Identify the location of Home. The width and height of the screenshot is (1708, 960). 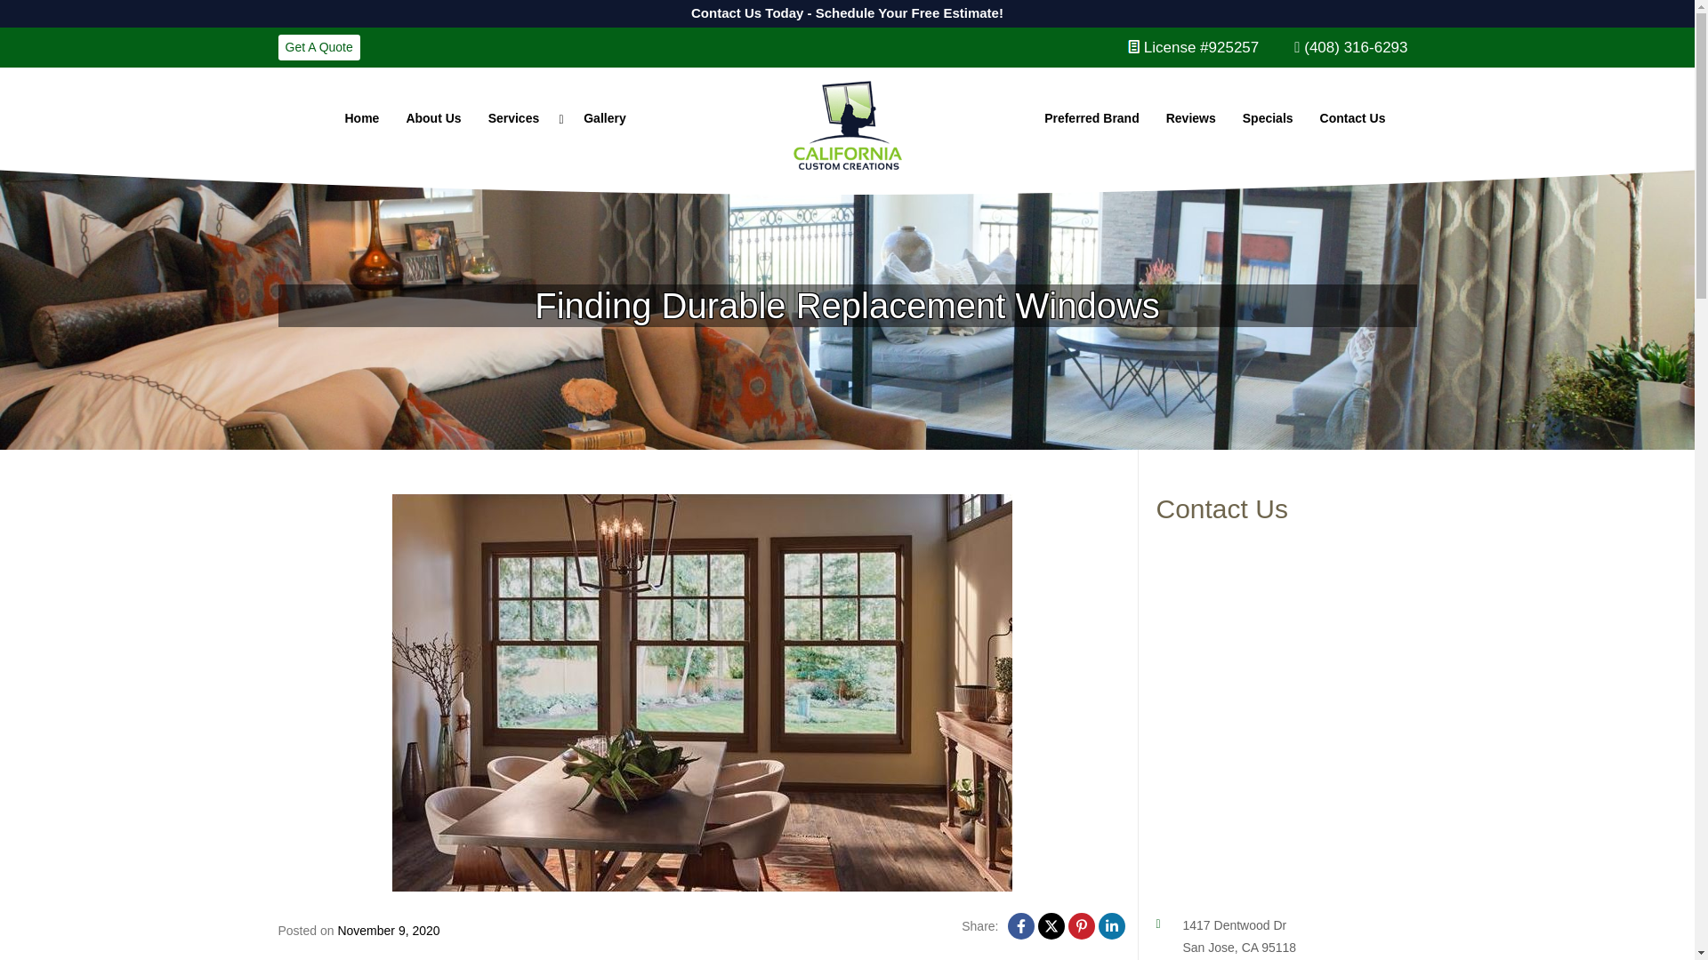
(361, 118).